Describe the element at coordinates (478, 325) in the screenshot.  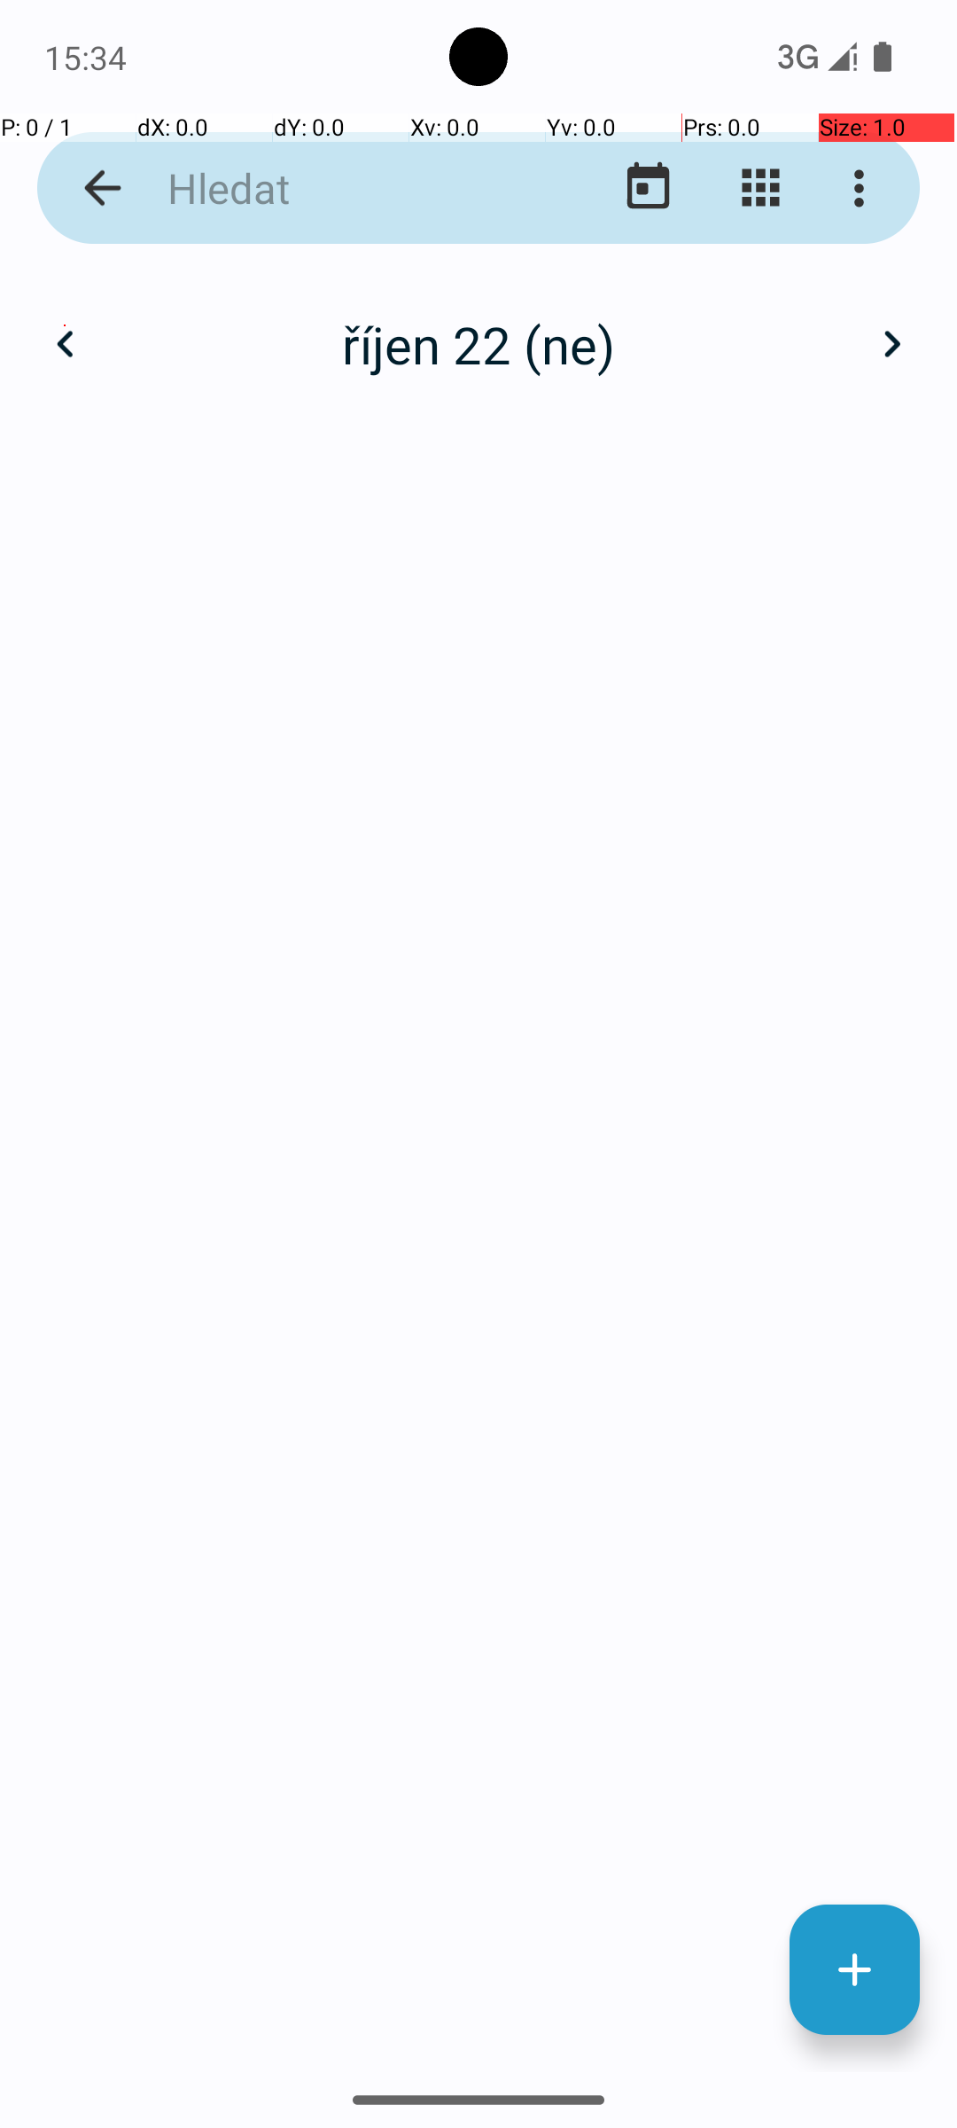
I see `říjen` at that location.